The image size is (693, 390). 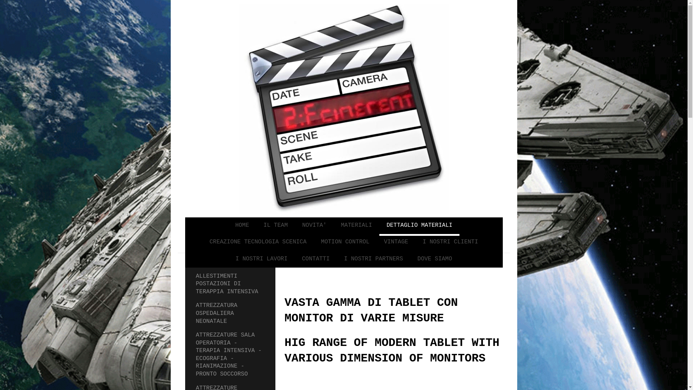 What do you see at coordinates (373, 260) in the screenshot?
I see `I NOSTRI PARTNERS` at bounding box center [373, 260].